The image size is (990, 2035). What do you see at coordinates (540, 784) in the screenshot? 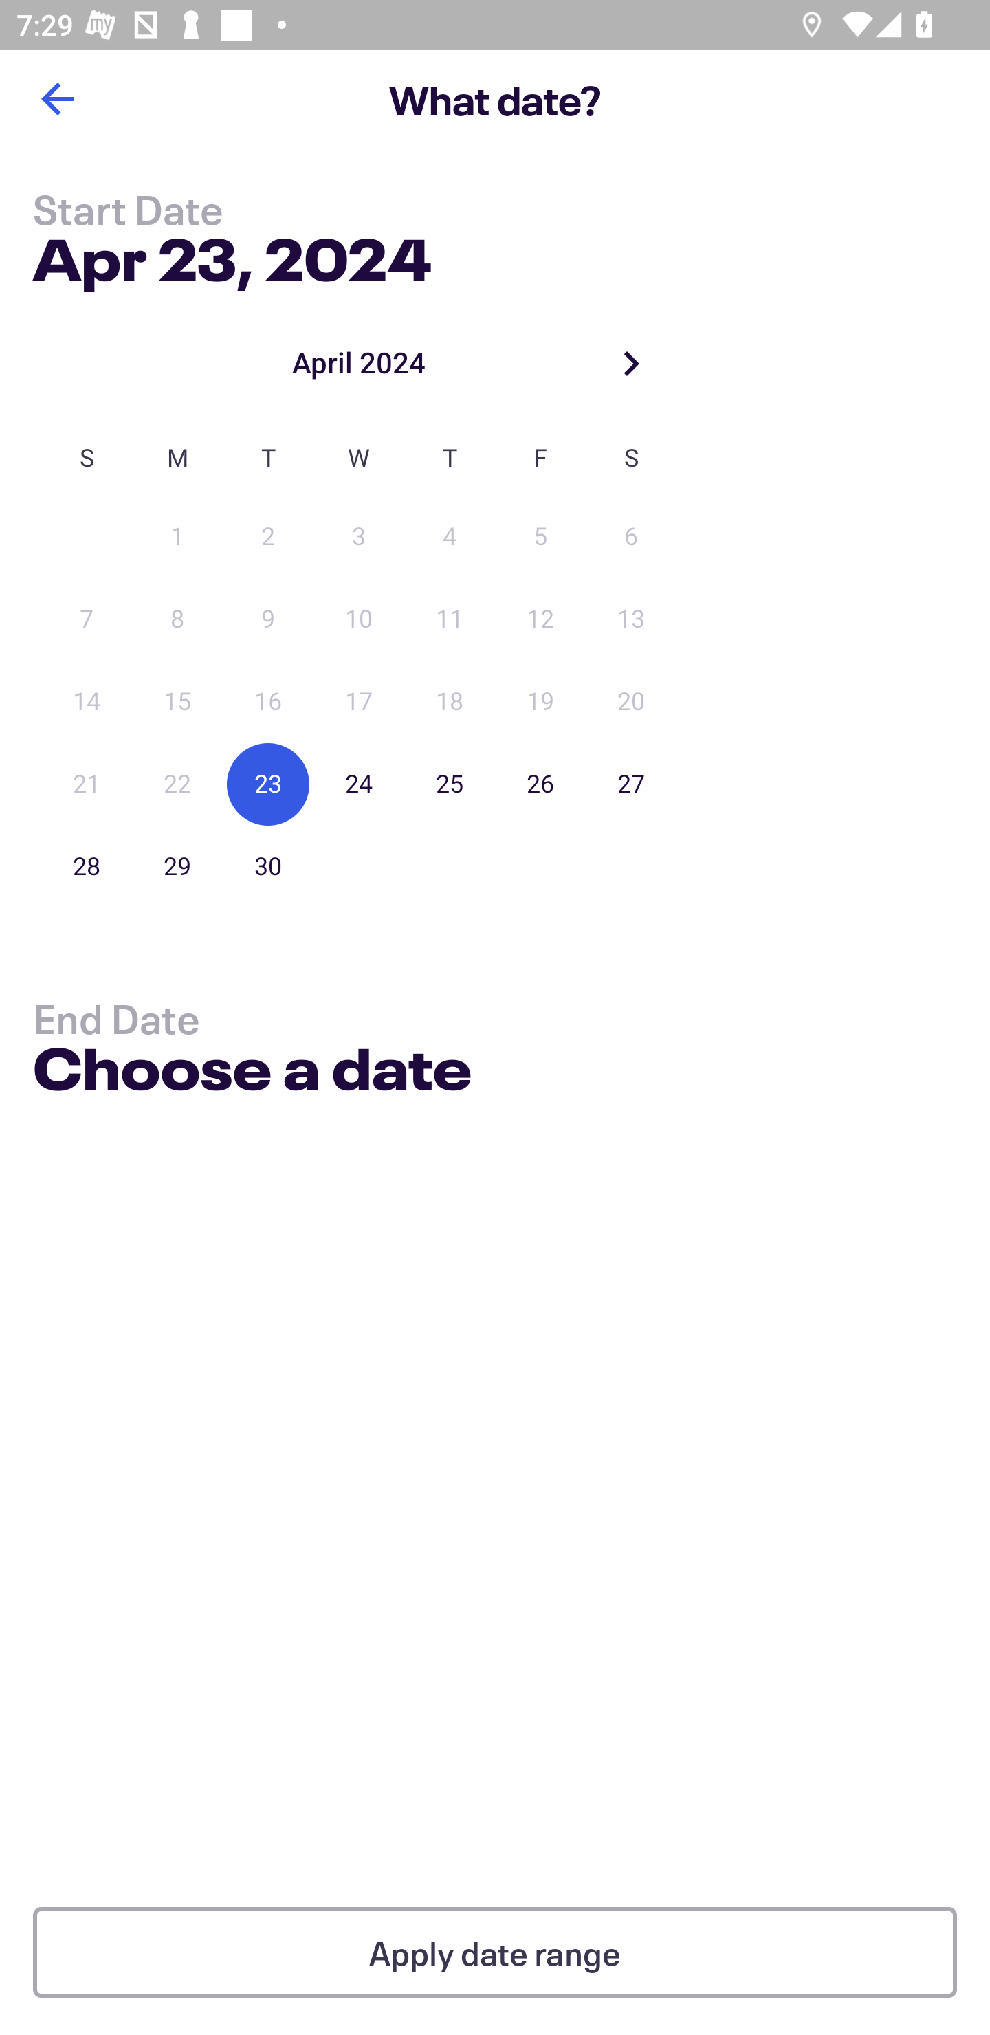
I see `26 26 April 2024` at bounding box center [540, 784].